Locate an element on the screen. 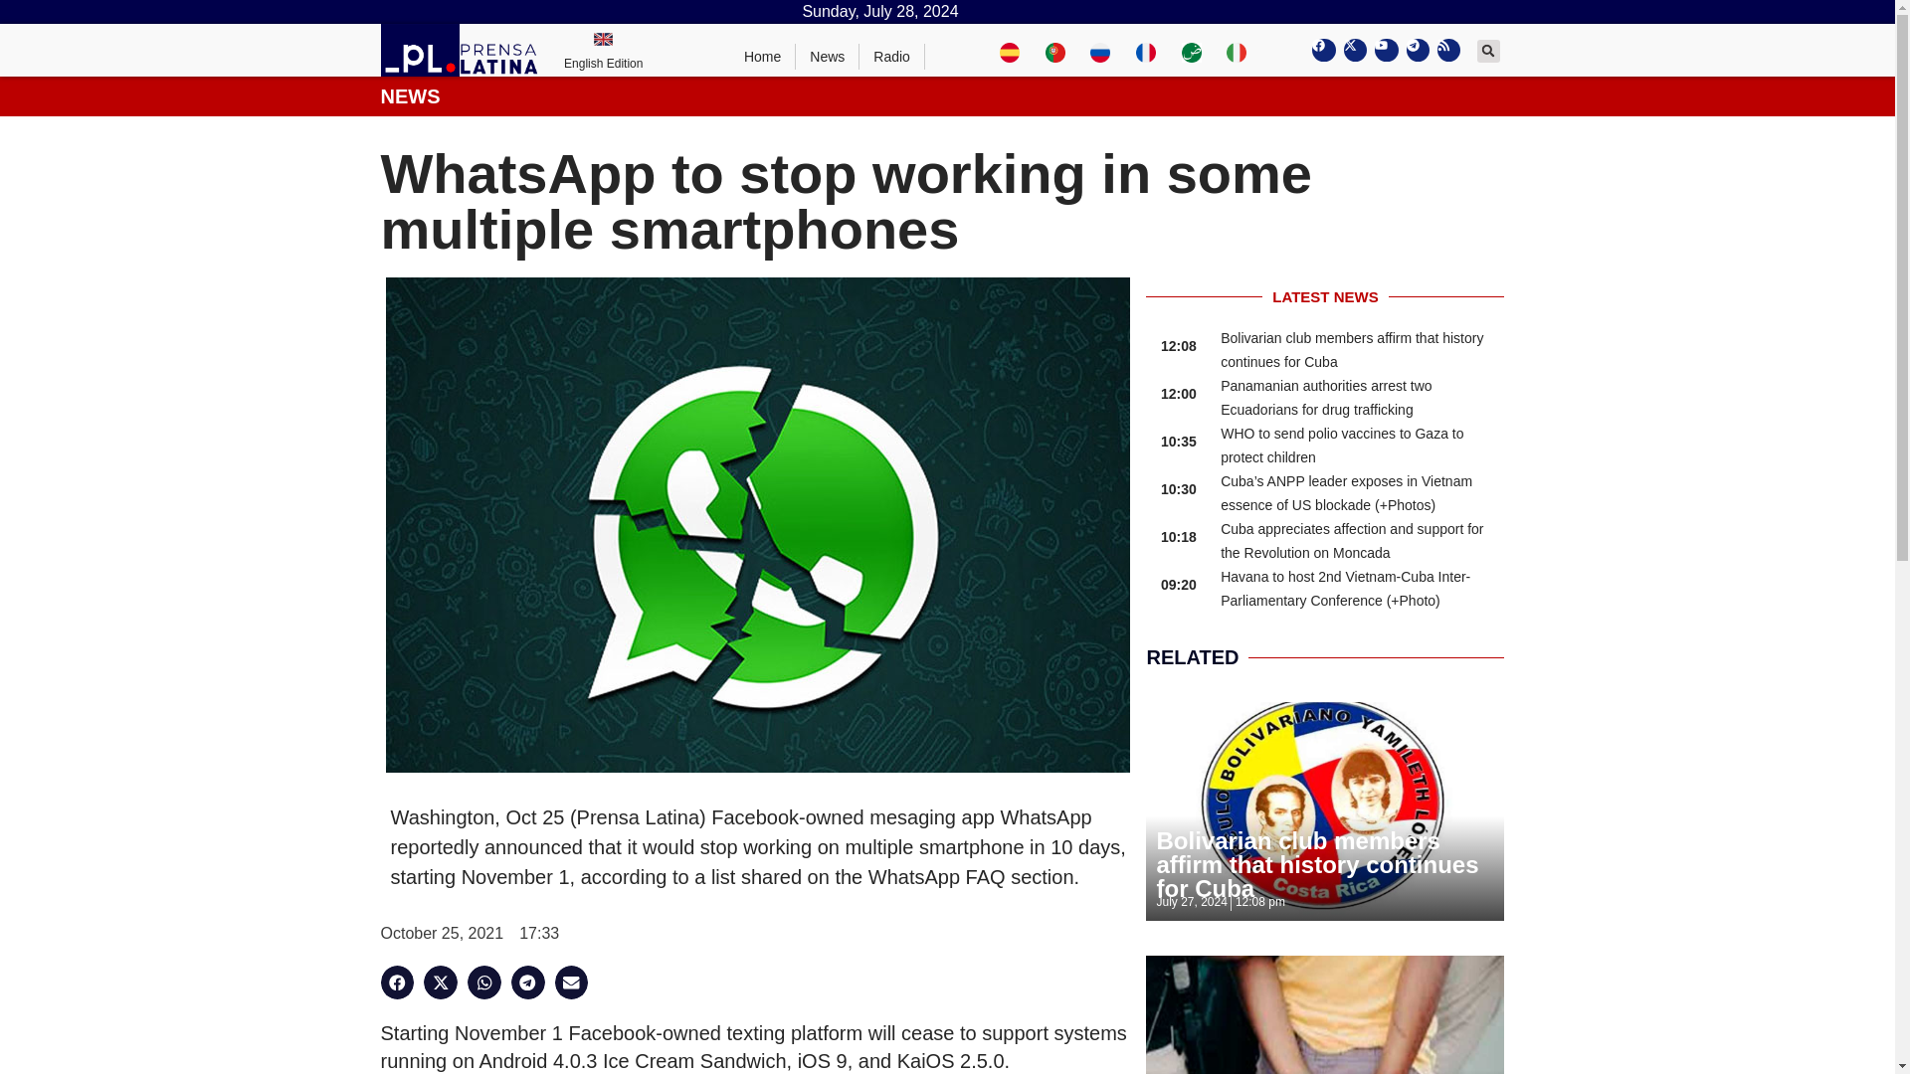 This screenshot has width=1910, height=1074. October 25, 2021 is located at coordinates (442, 933).